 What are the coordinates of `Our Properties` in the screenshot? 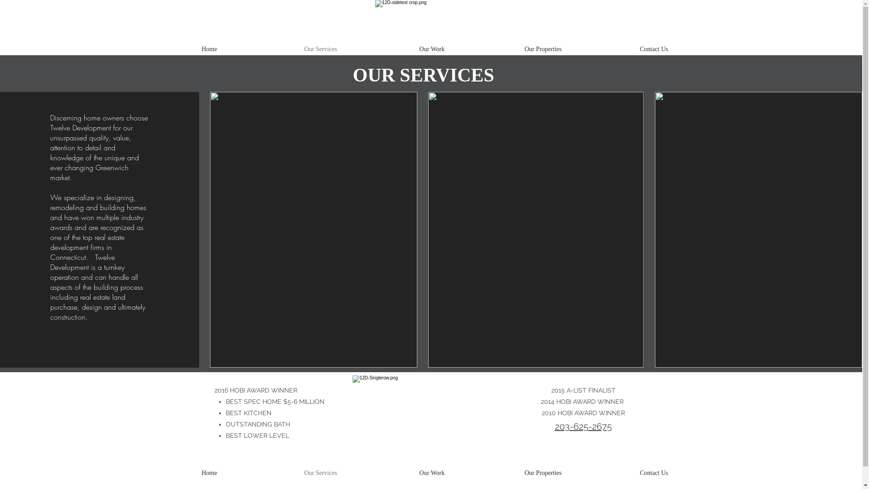 It's located at (543, 49).